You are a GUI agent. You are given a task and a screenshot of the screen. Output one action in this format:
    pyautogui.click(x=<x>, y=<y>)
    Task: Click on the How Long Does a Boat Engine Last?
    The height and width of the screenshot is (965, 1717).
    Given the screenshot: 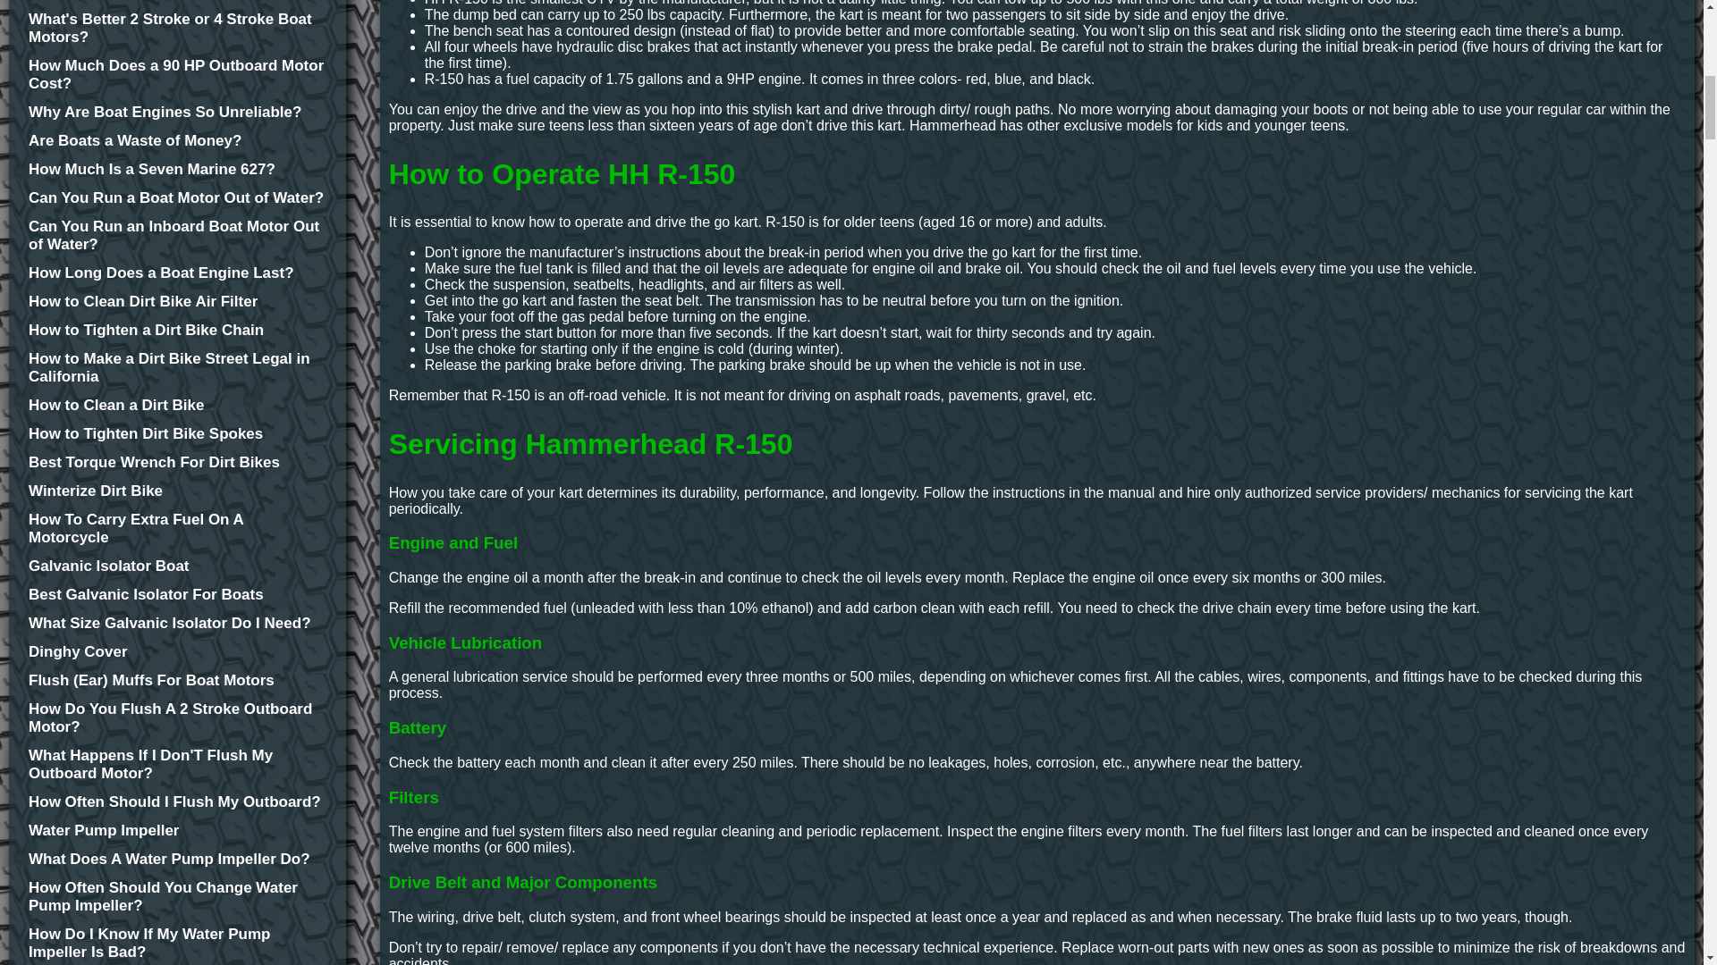 What is the action you would take?
    pyautogui.click(x=177, y=273)
    